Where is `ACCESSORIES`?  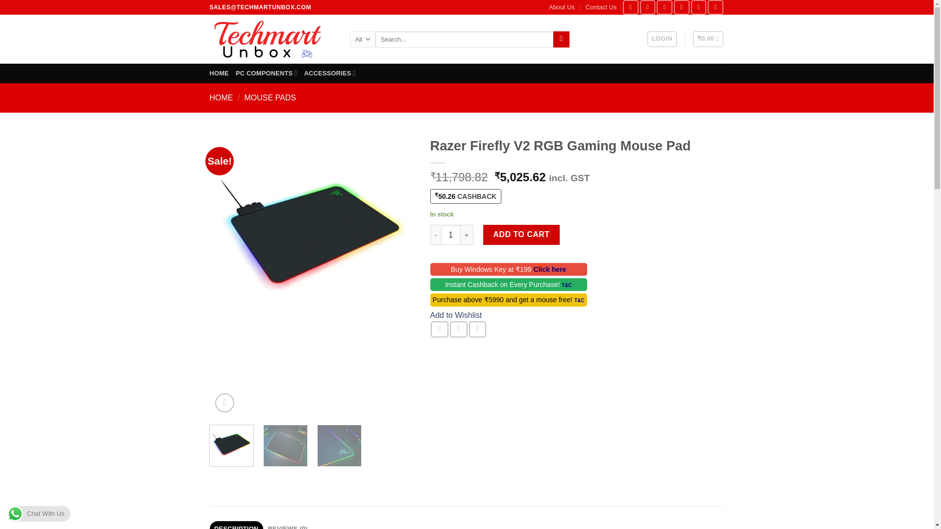 ACCESSORIES is located at coordinates (329, 72).